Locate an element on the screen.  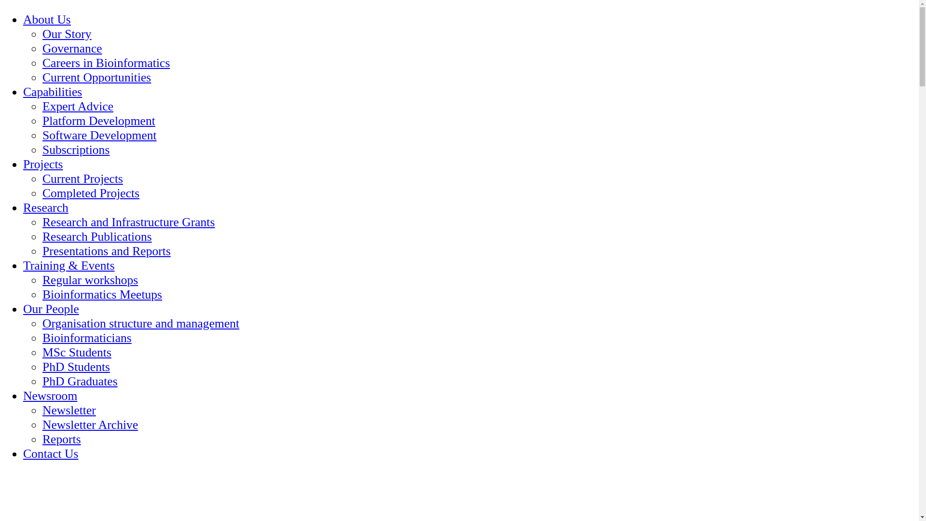
Capabilities is located at coordinates (53, 92).